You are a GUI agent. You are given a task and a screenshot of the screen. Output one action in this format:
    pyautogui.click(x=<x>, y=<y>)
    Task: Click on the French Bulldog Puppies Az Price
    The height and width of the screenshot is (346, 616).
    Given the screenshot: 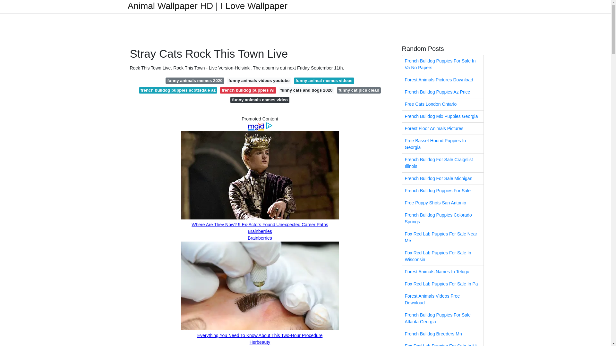 What is the action you would take?
    pyautogui.click(x=443, y=92)
    